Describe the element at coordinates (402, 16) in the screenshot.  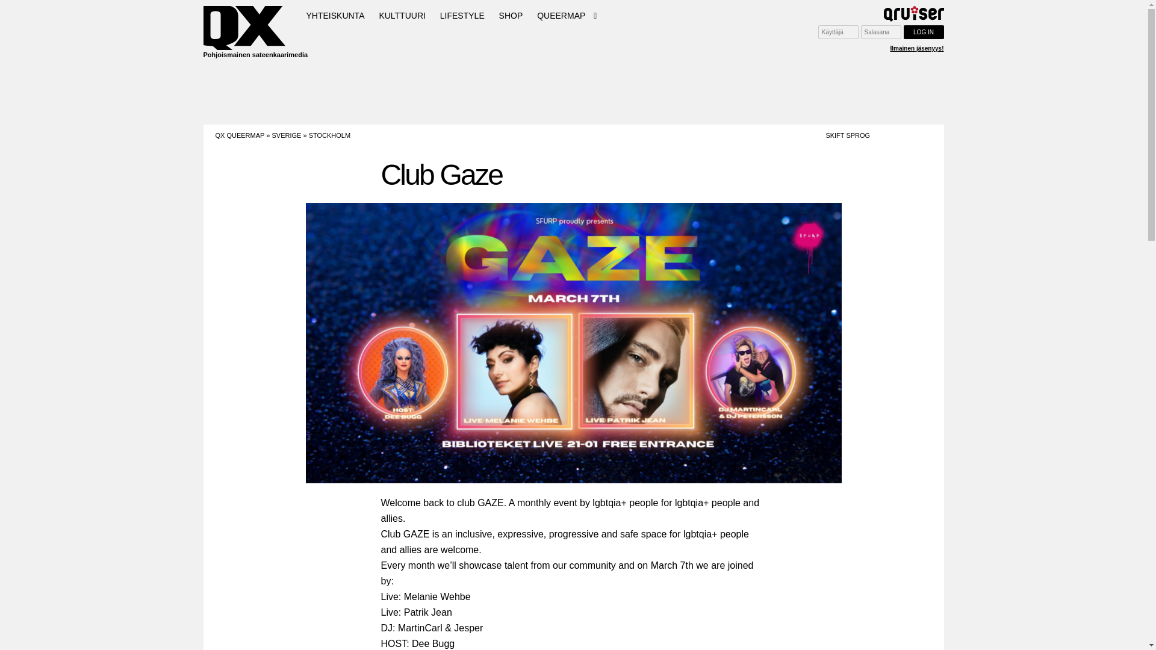
I see `KULTTUURI` at that location.